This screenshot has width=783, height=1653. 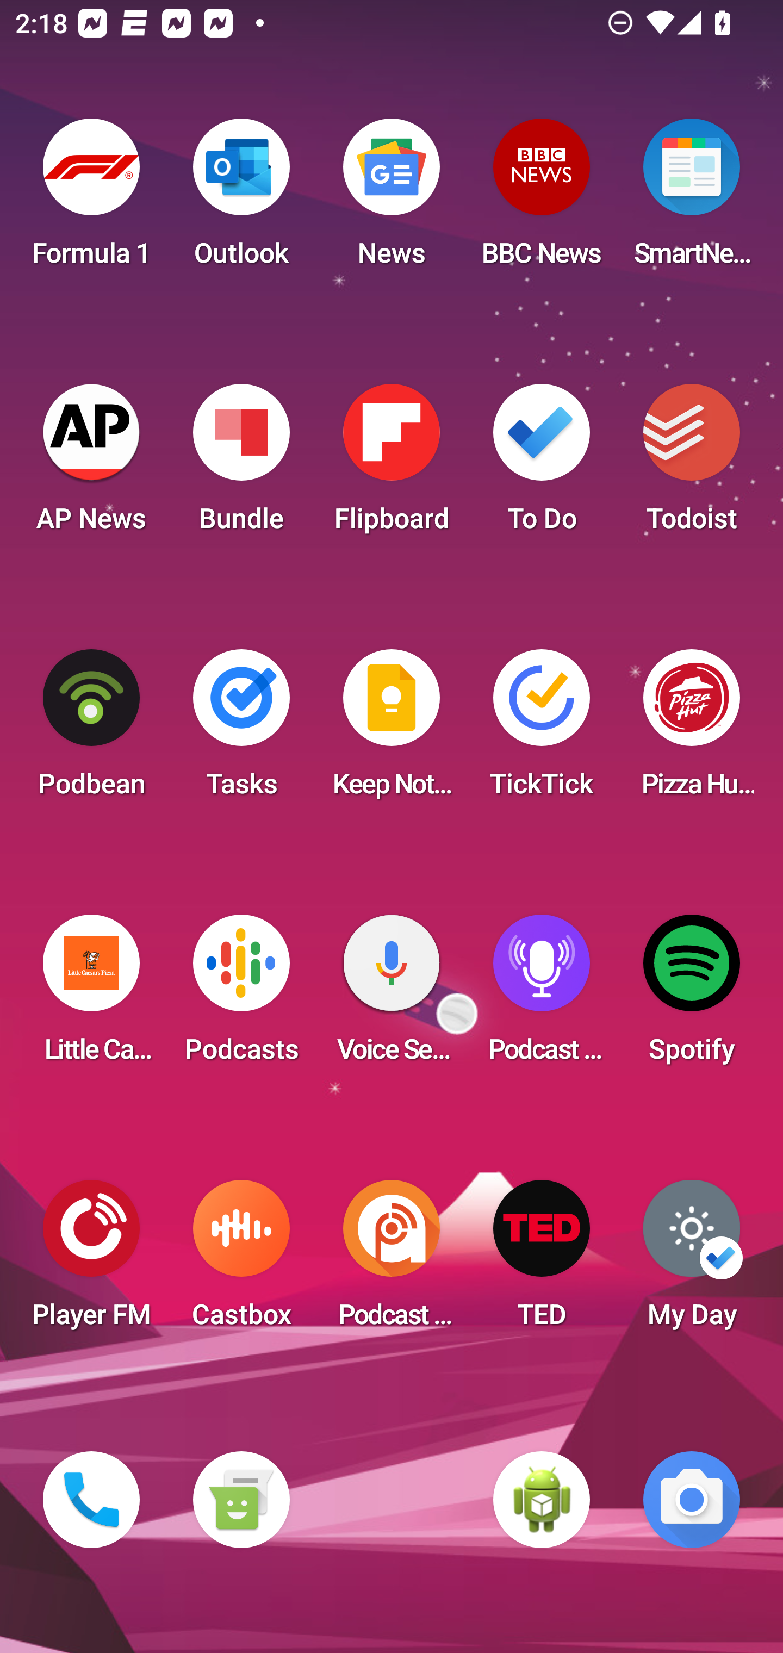 I want to click on Formula 1, so click(x=91, y=199).